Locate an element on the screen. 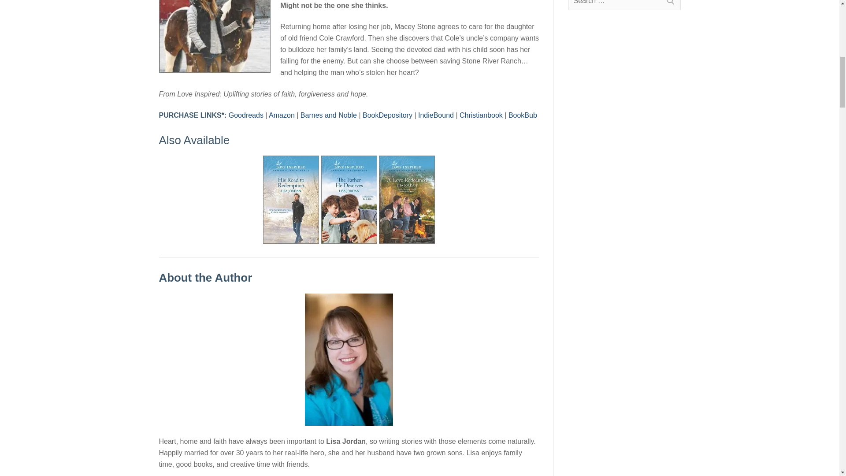  BookDepository is located at coordinates (388, 115).